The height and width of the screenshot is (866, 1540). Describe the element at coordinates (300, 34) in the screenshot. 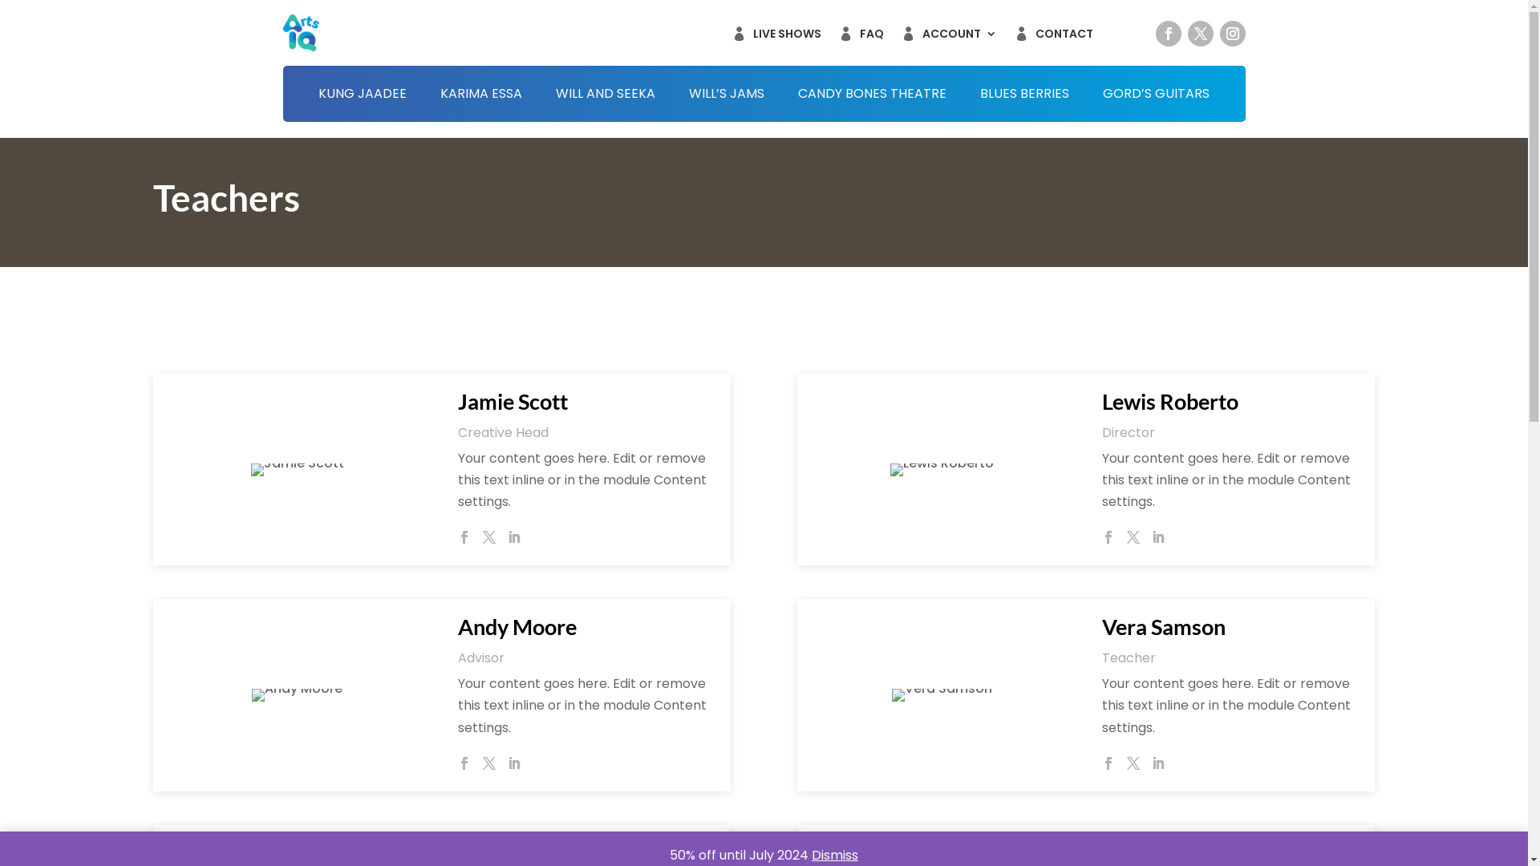

I see `arts iq logo plain` at that location.